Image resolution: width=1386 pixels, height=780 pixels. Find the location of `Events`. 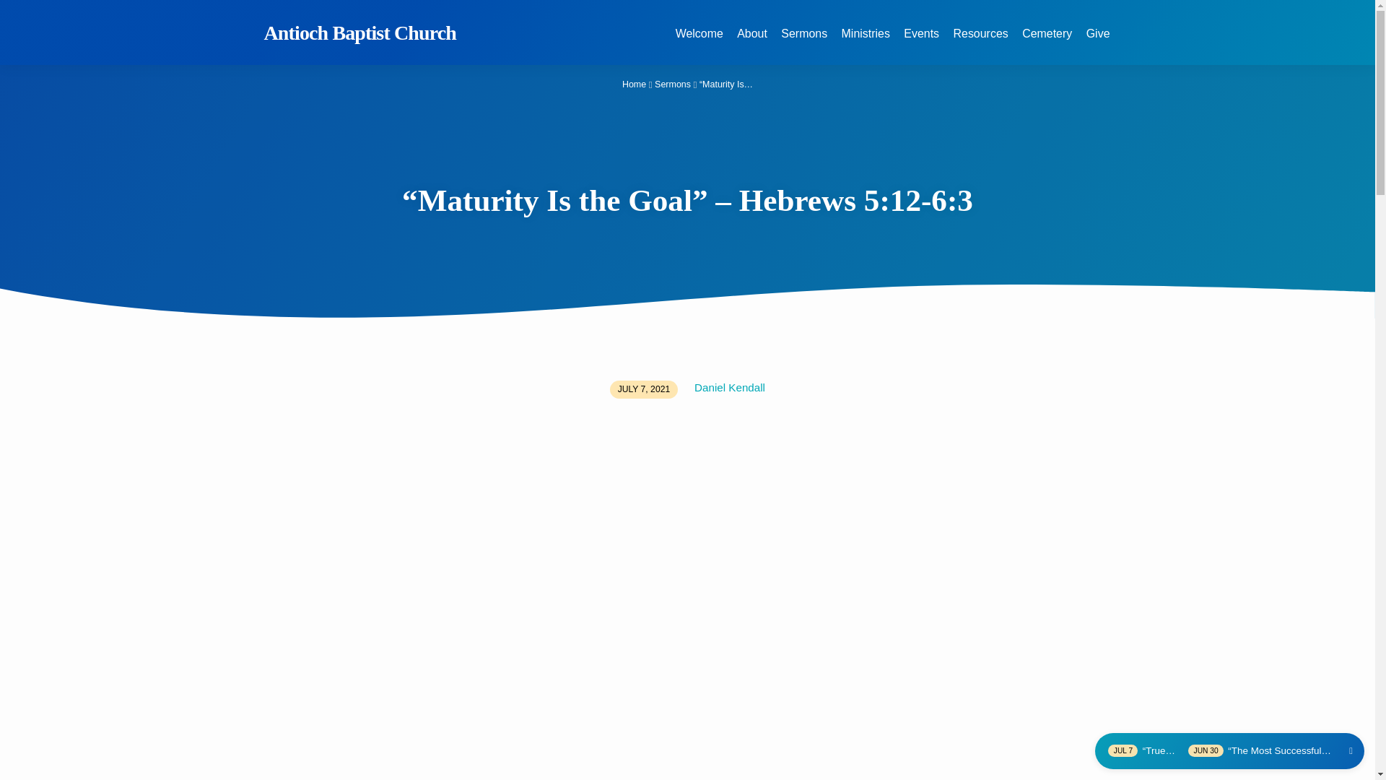

Events is located at coordinates (921, 42).